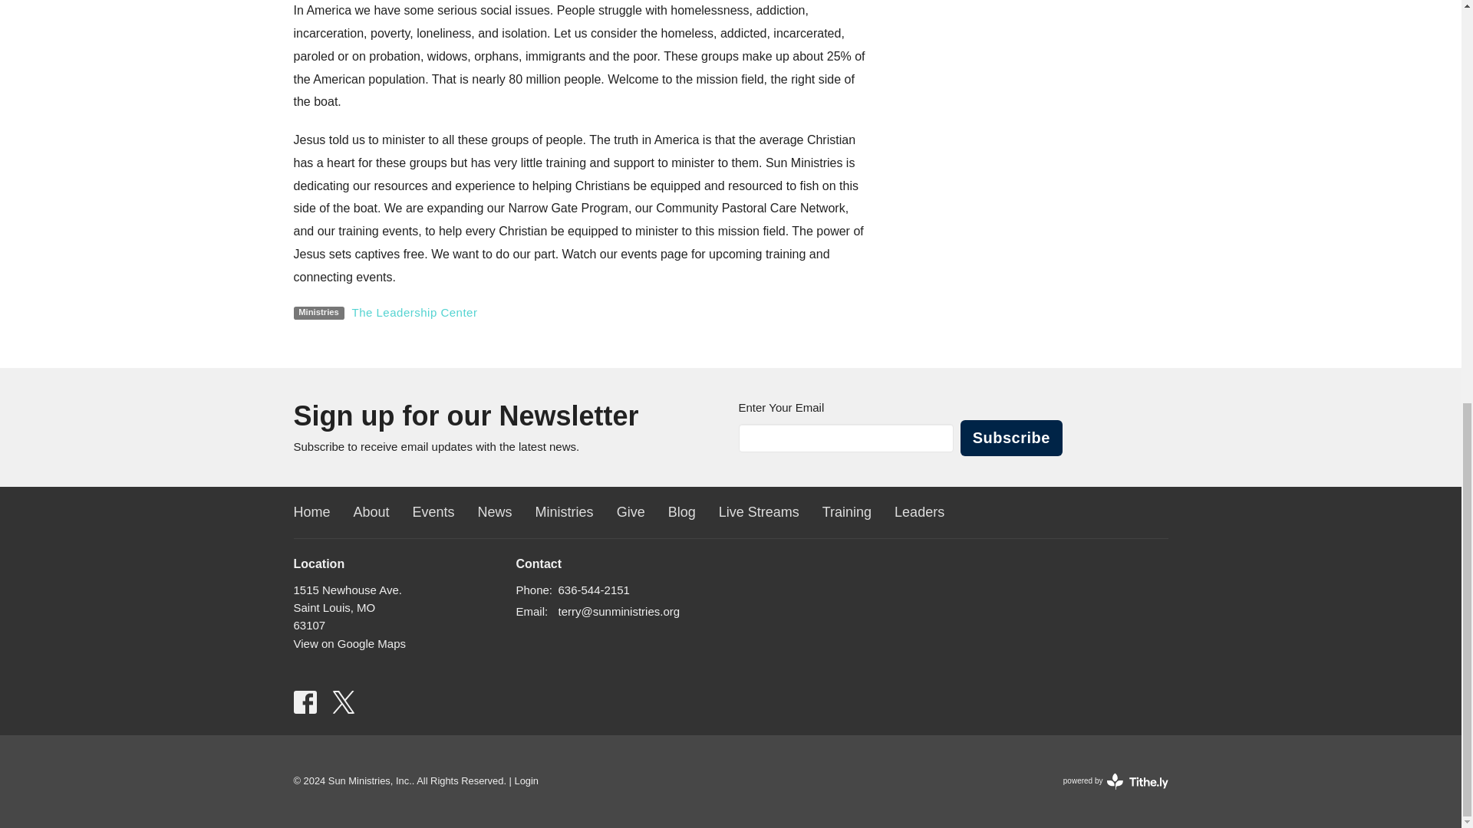  I want to click on News, so click(495, 512).